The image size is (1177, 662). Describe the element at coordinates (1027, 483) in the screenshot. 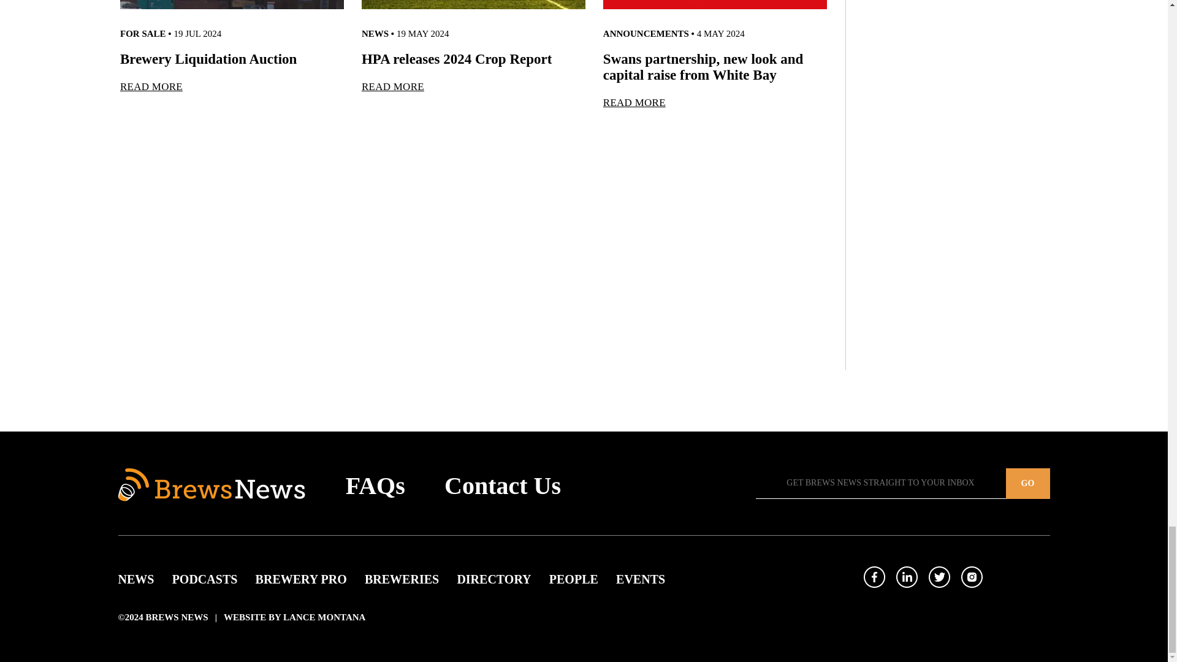

I see `Go` at that location.